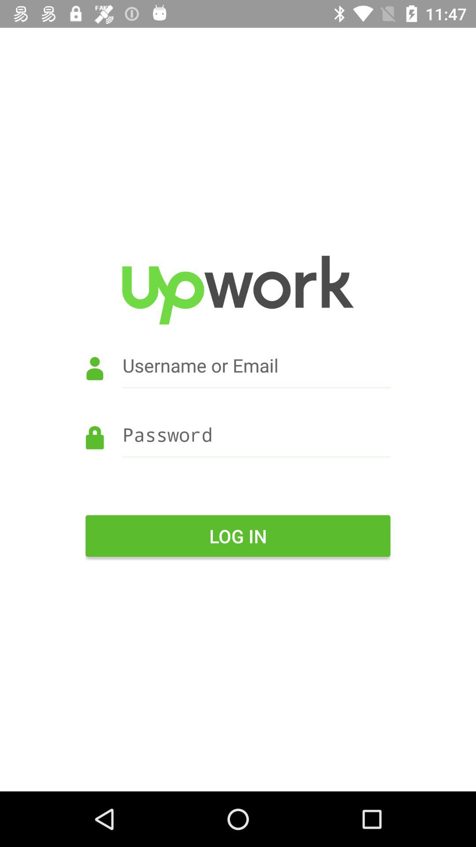 The width and height of the screenshot is (476, 847). I want to click on password, so click(238, 447).